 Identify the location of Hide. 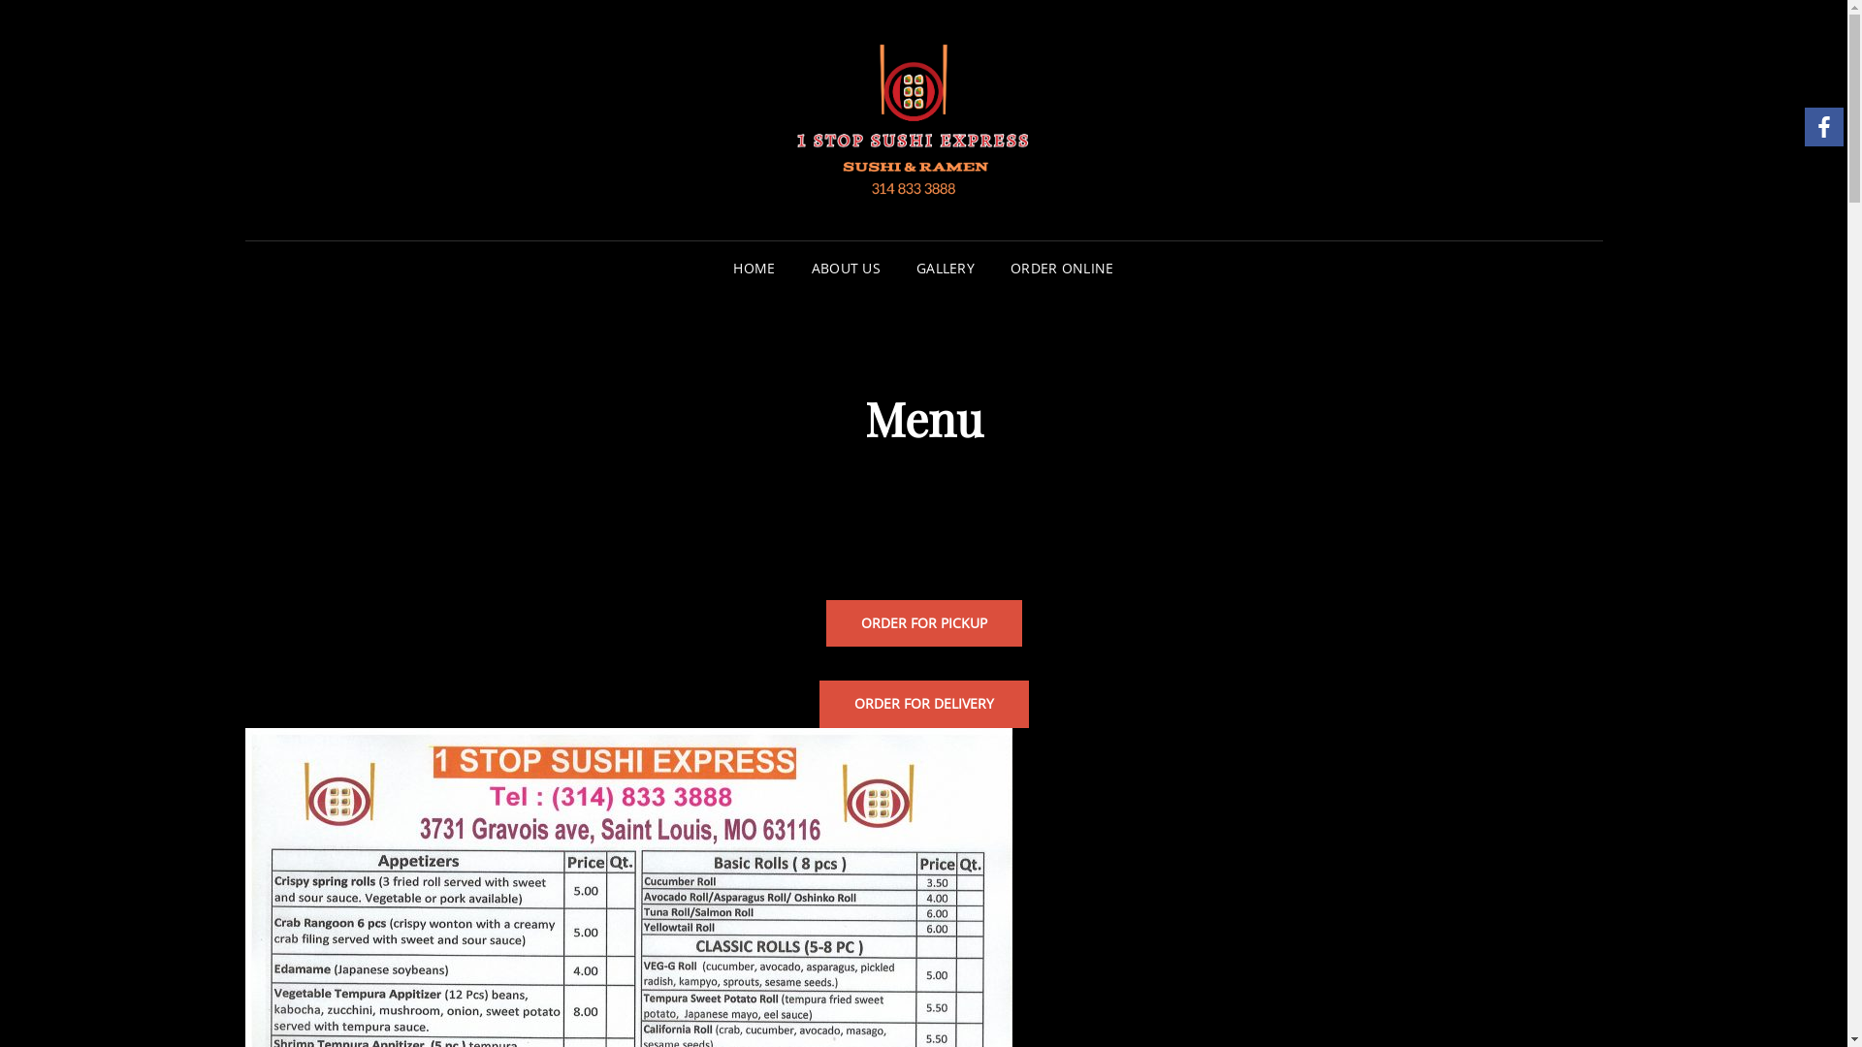
(1840, 165).